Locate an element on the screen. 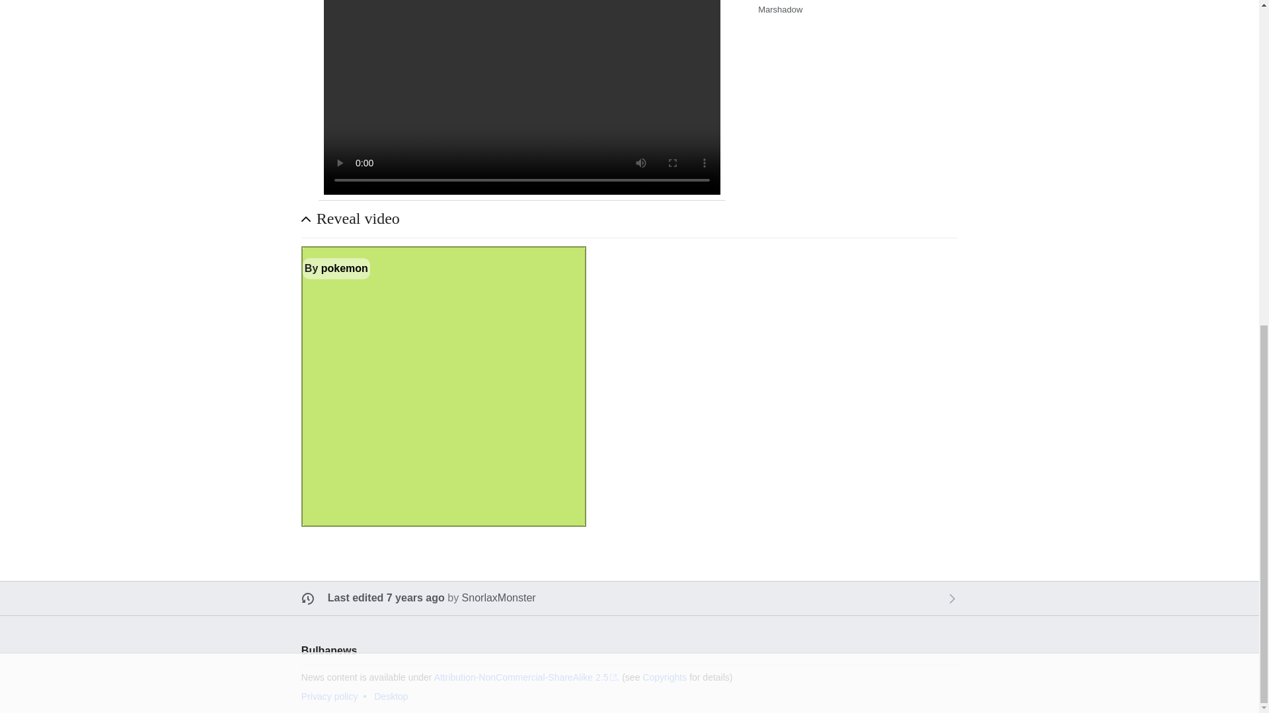 Image resolution: width=1269 pixels, height=713 pixels. Desktop is located at coordinates (391, 696).